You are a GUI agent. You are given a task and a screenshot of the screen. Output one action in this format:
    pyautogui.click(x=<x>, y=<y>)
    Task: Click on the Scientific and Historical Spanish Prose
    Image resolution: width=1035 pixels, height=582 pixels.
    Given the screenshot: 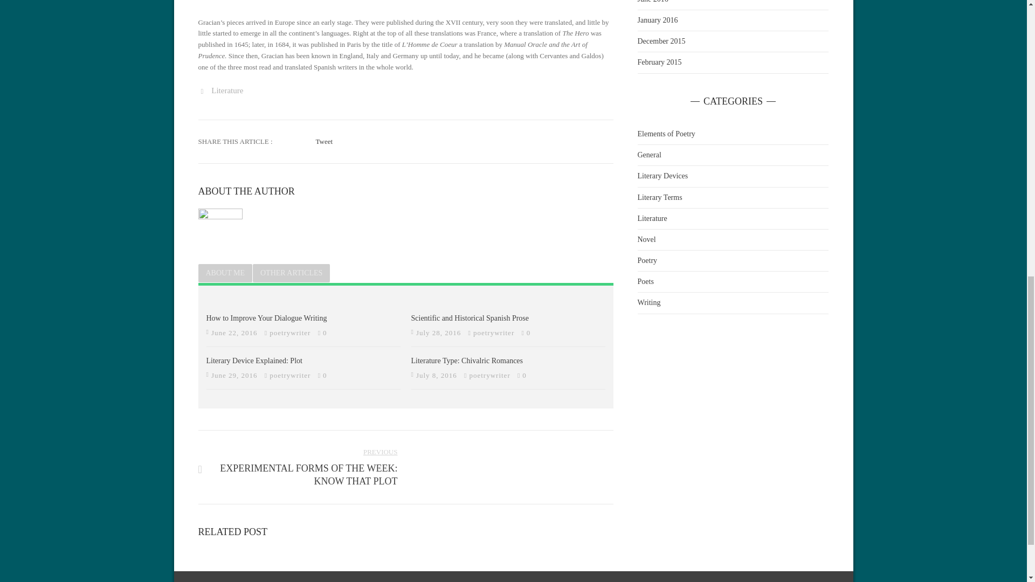 What is the action you would take?
    pyautogui.click(x=291, y=375)
    